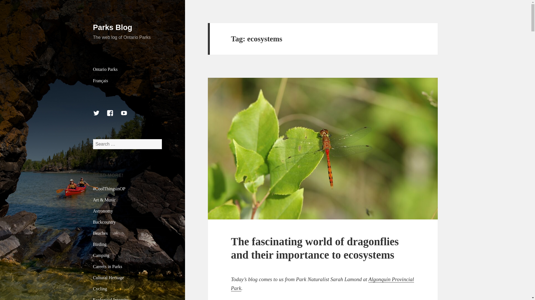 This screenshot has width=535, height=300. I want to click on Facebook Page, so click(113, 116).